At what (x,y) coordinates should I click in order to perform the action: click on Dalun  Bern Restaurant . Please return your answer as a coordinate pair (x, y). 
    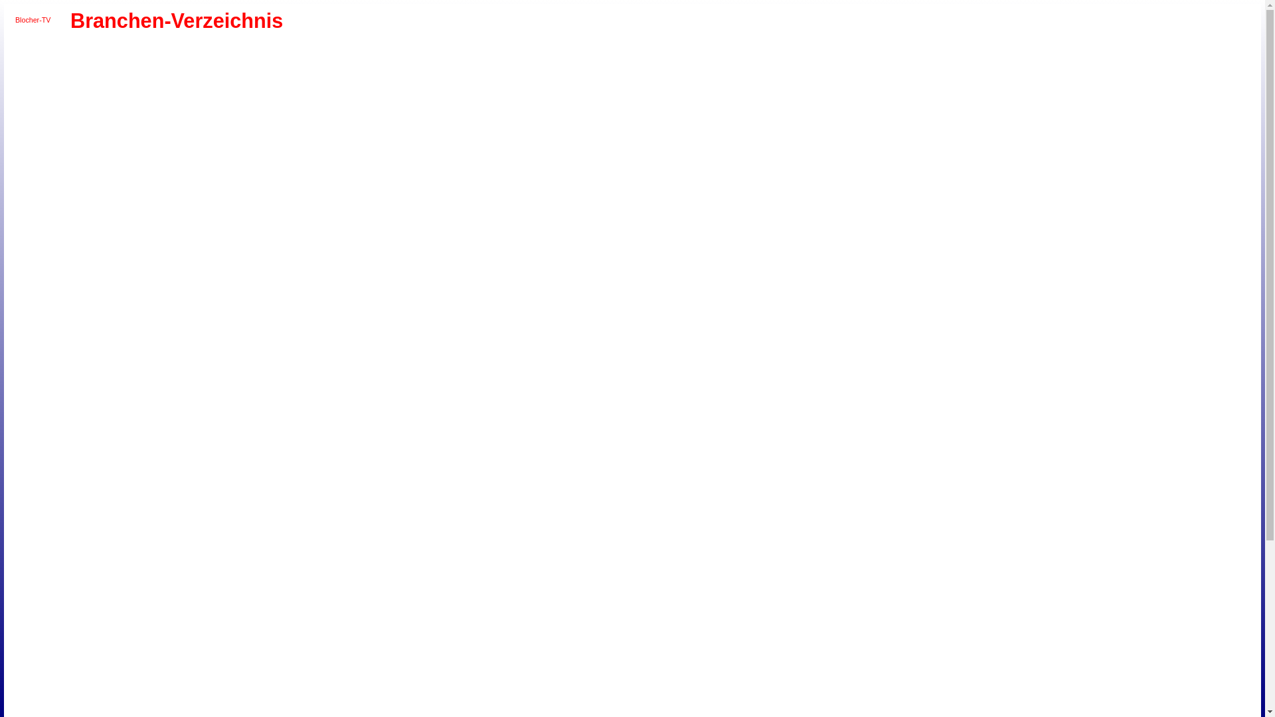
    Looking at the image, I should click on (372, 84).